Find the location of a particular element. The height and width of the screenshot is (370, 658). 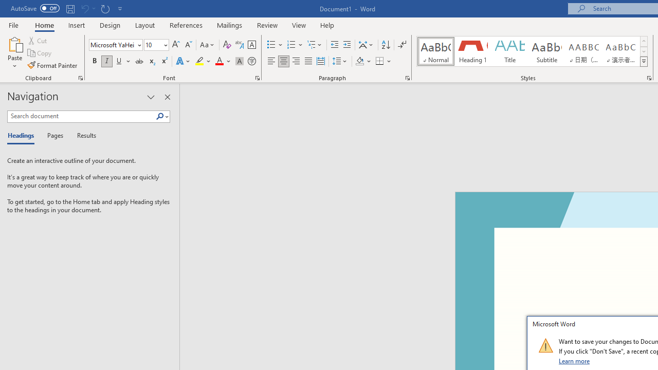

Grow Font is located at coordinates (176, 45).